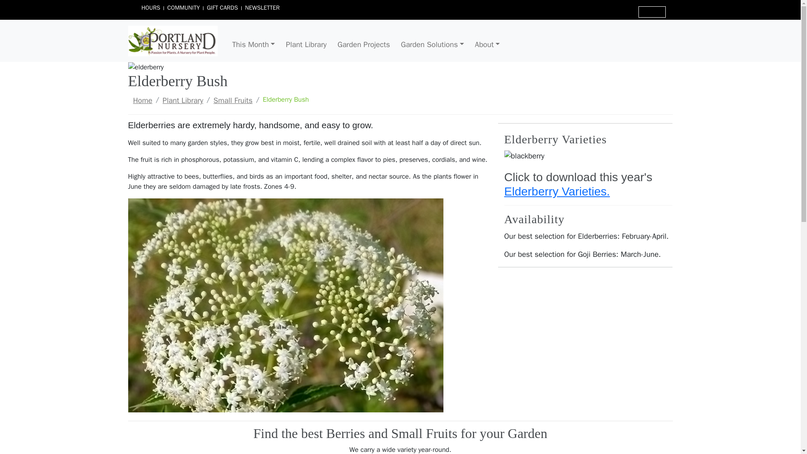  What do you see at coordinates (364, 45) in the screenshot?
I see `Garden Projects` at bounding box center [364, 45].